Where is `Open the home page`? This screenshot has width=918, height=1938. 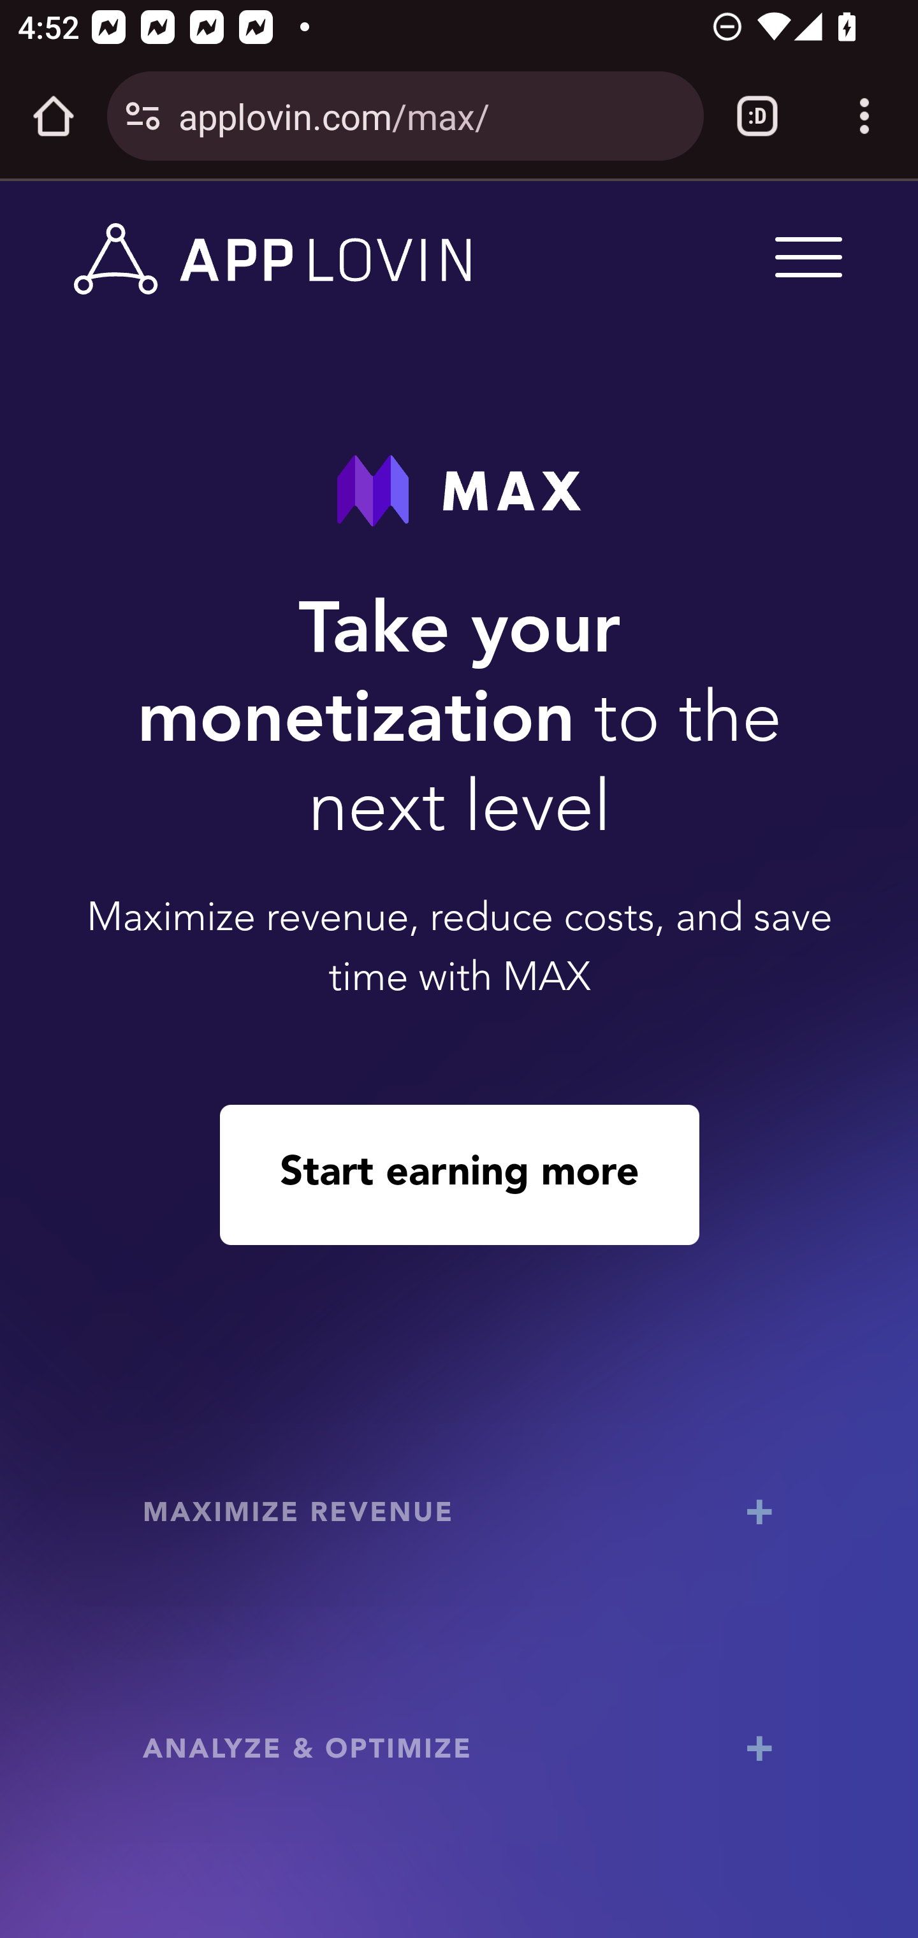 Open the home page is located at coordinates (54, 116).